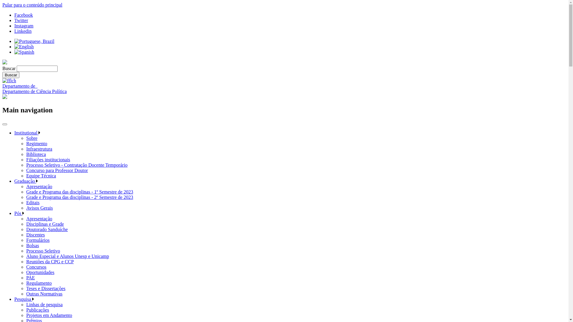  I want to click on Biblioteca, so click(36, 154).